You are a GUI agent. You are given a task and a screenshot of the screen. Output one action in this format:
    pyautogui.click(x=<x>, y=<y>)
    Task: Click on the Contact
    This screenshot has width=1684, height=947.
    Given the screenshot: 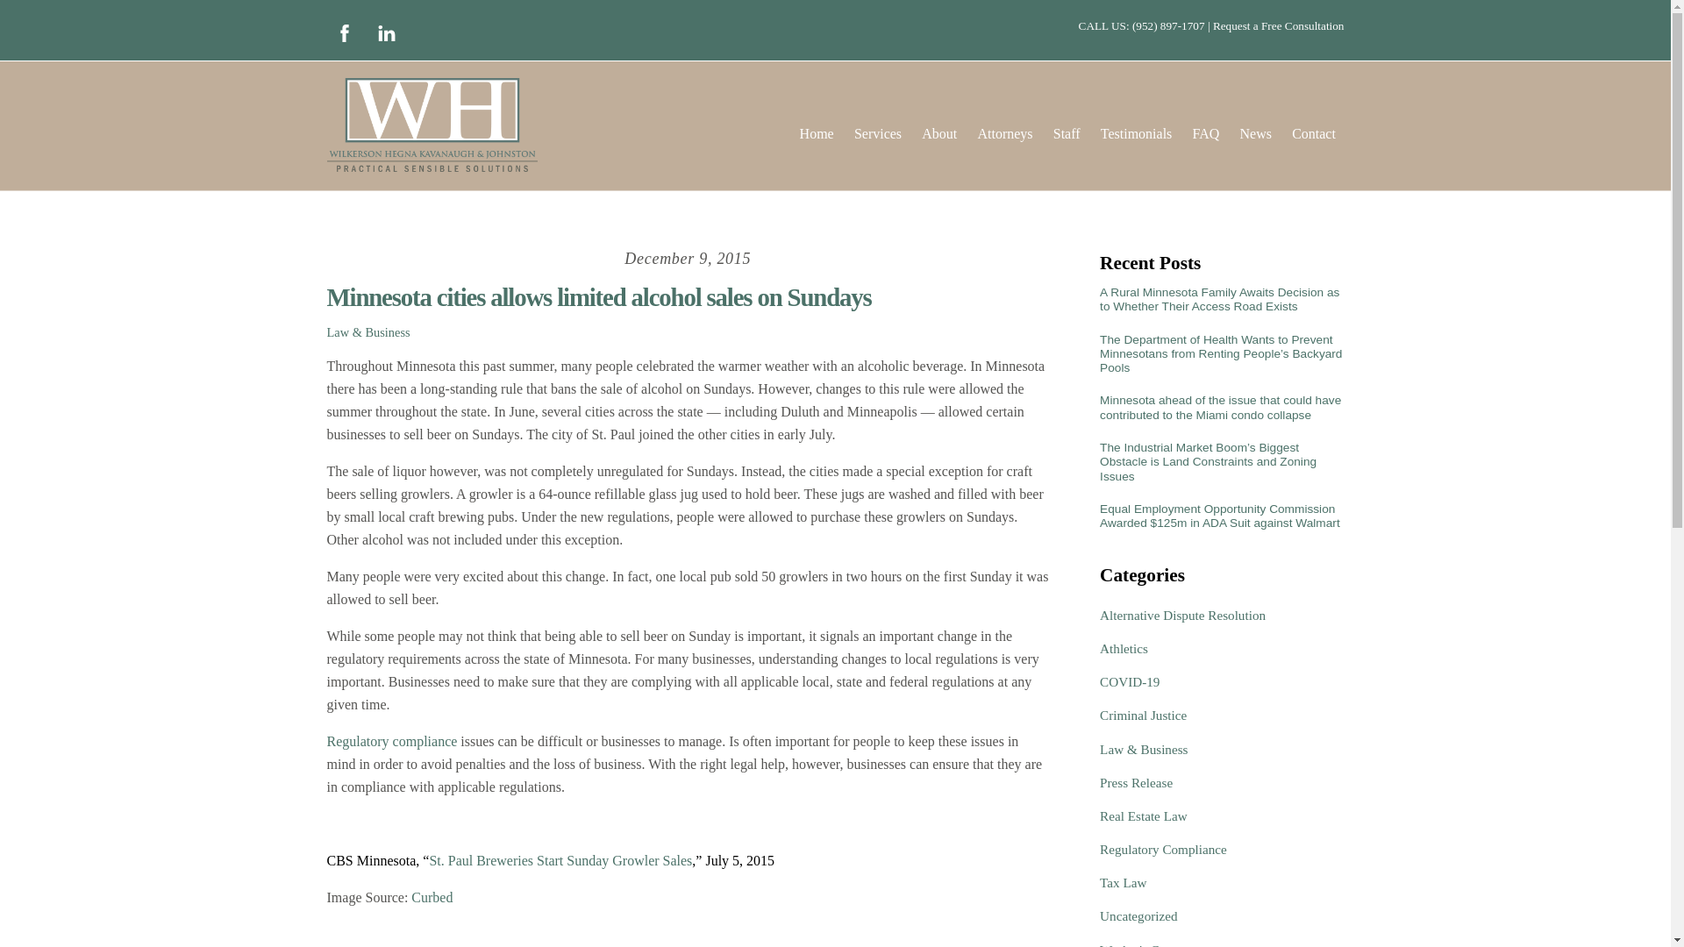 What is the action you would take?
    pyautogui.click(x=1314, y=133)
    